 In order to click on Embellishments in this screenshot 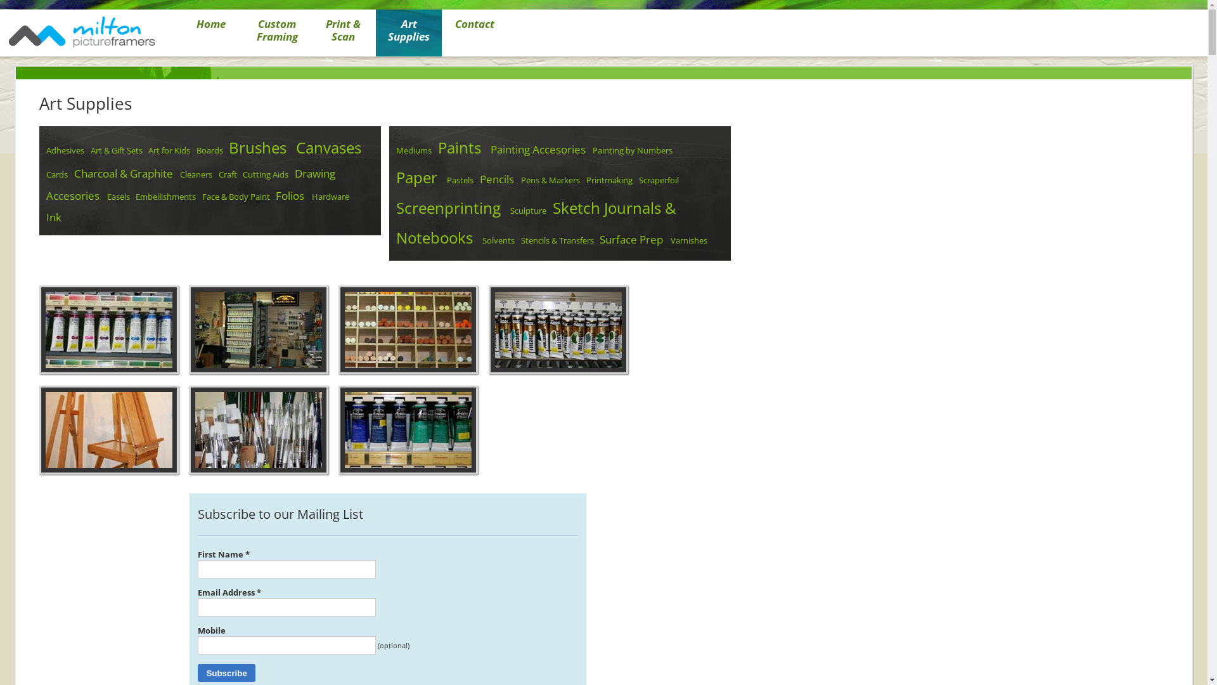, I will do `click(166, 197)`.